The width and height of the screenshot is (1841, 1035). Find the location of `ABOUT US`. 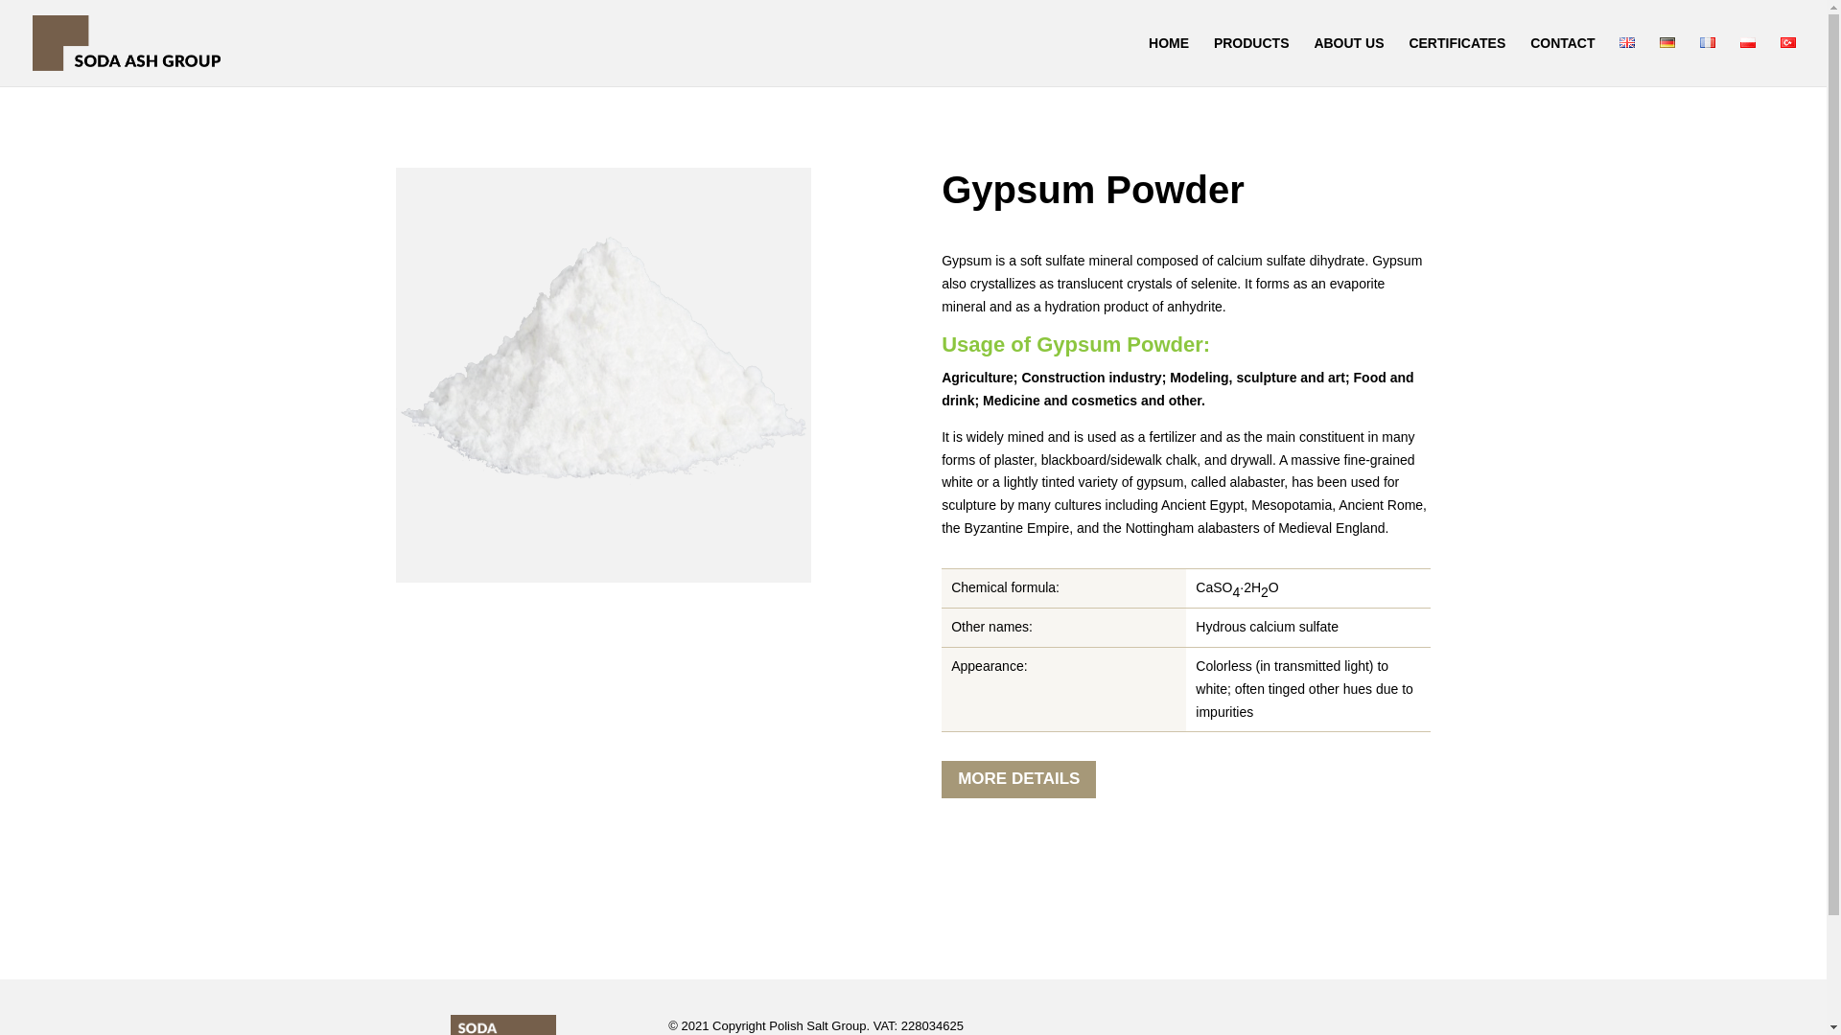

ABOUT US is located at coordinates (1348, 60).